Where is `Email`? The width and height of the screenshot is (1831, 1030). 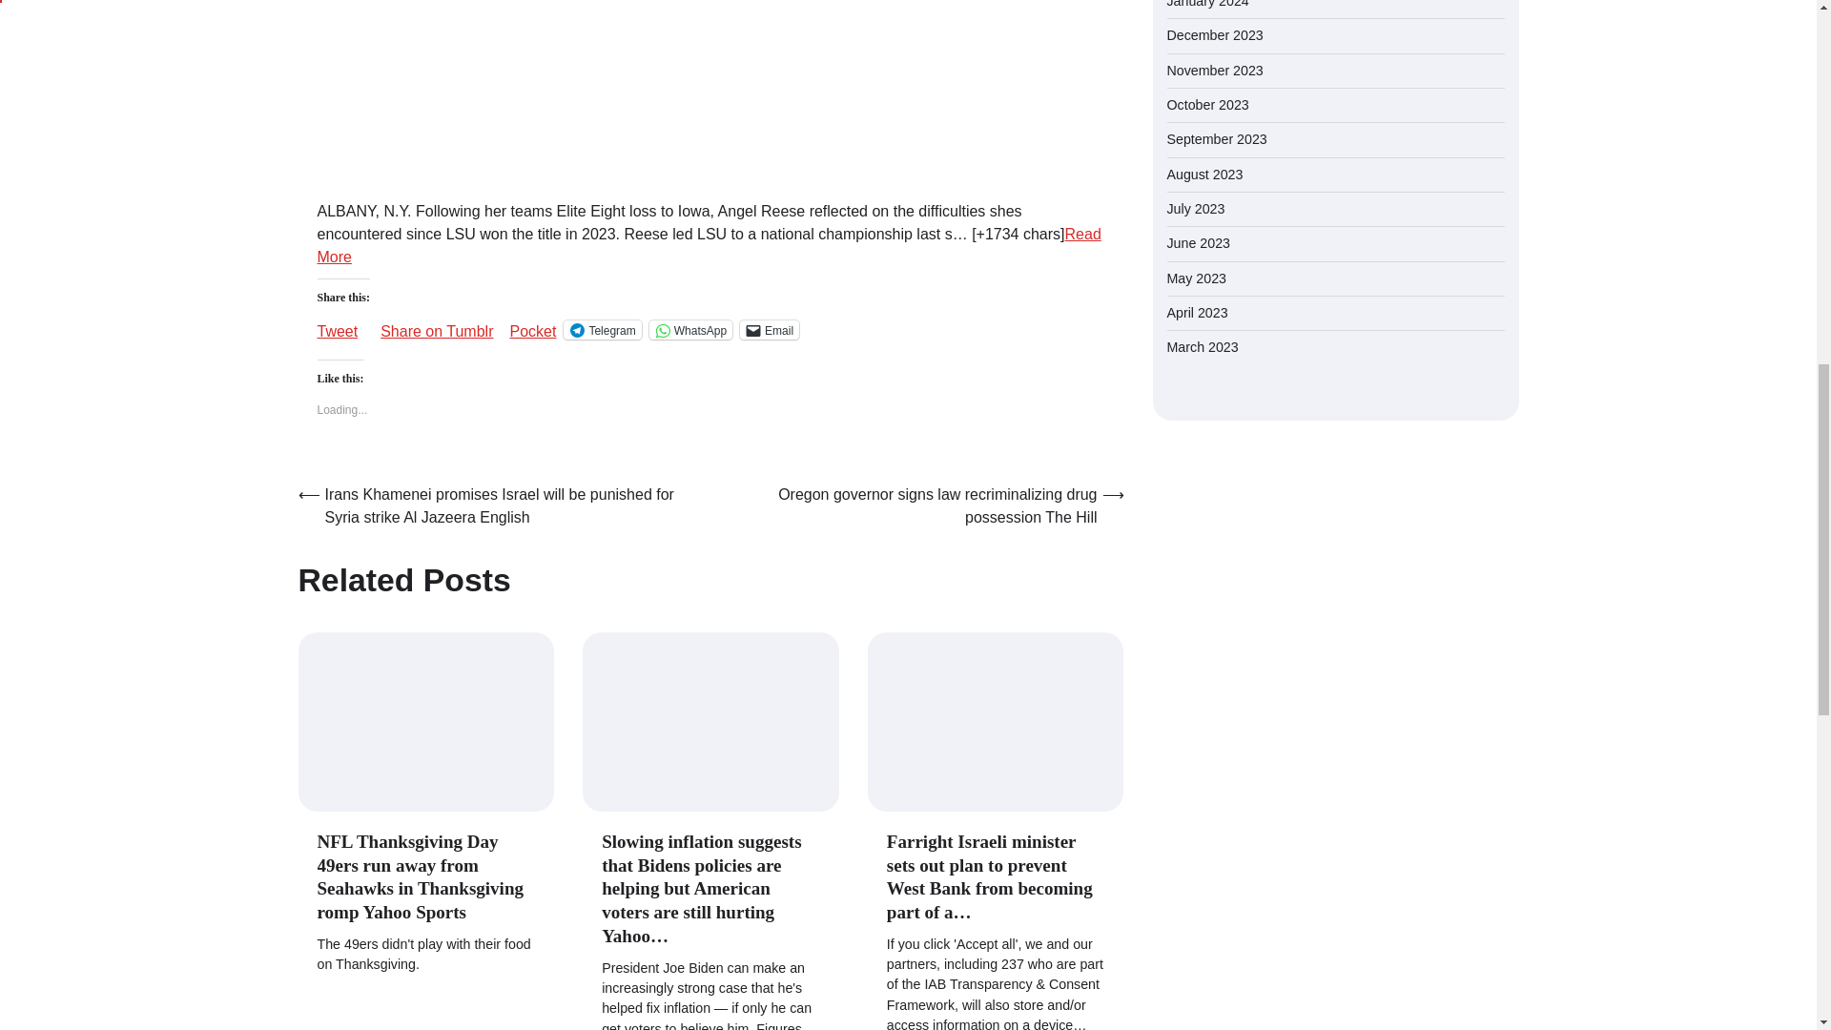
Email is located at coordinates (769, 330).